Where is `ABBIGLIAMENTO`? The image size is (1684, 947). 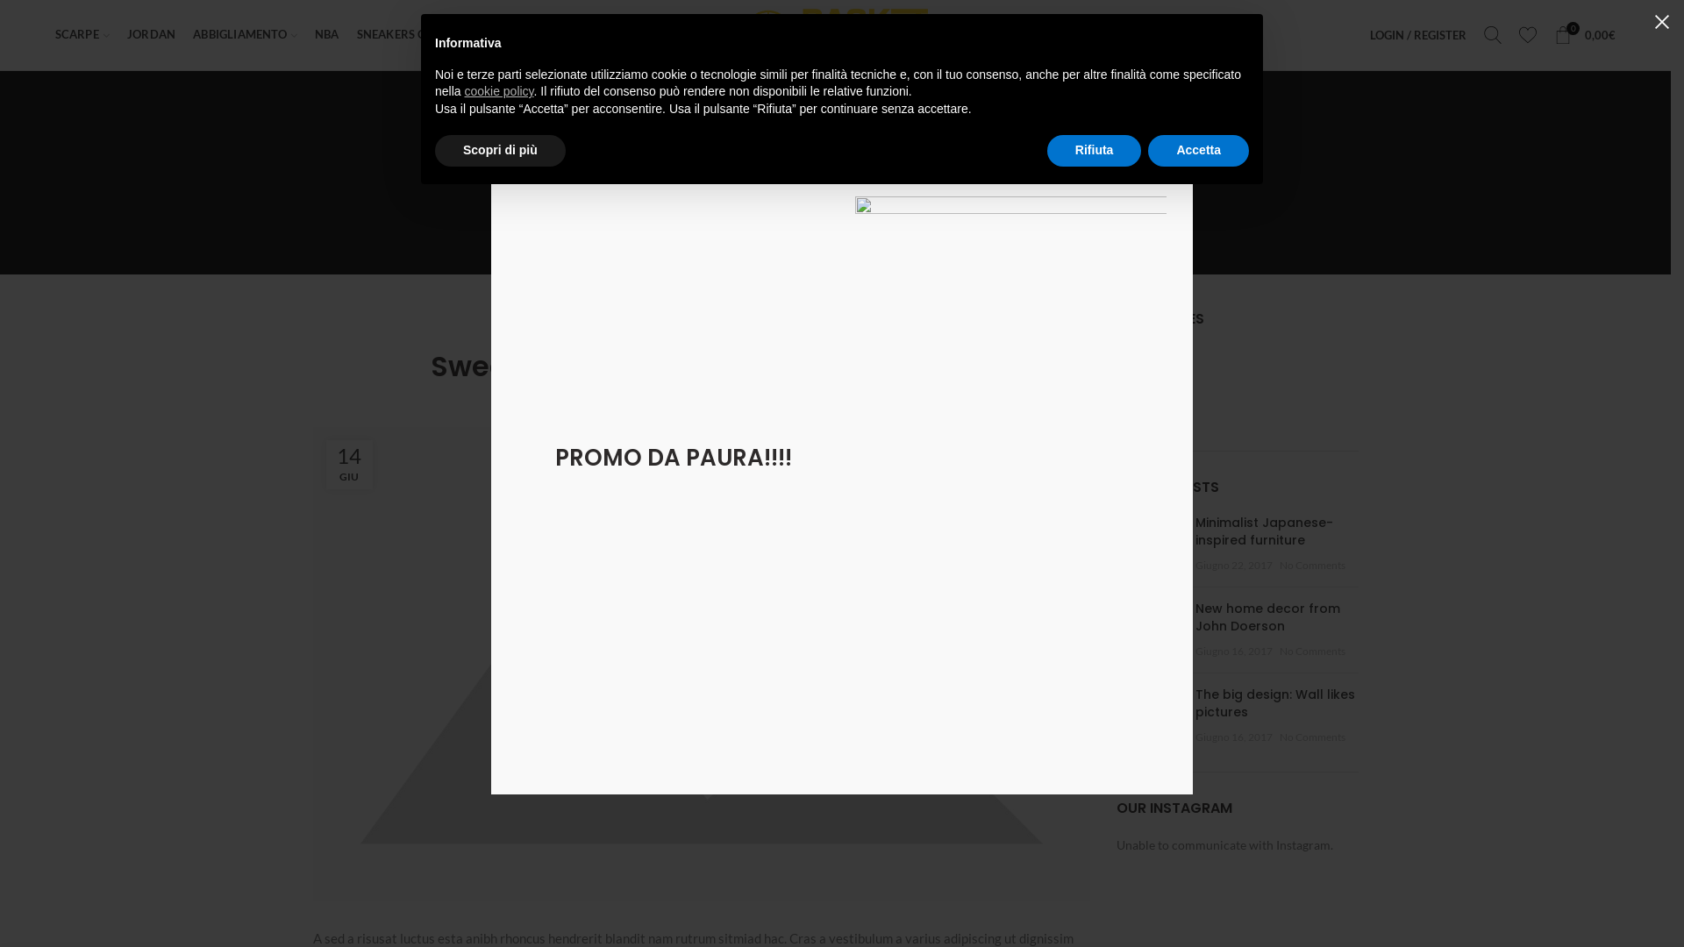
ABBIGLIAMENTO is located at coordinates (246, 35).